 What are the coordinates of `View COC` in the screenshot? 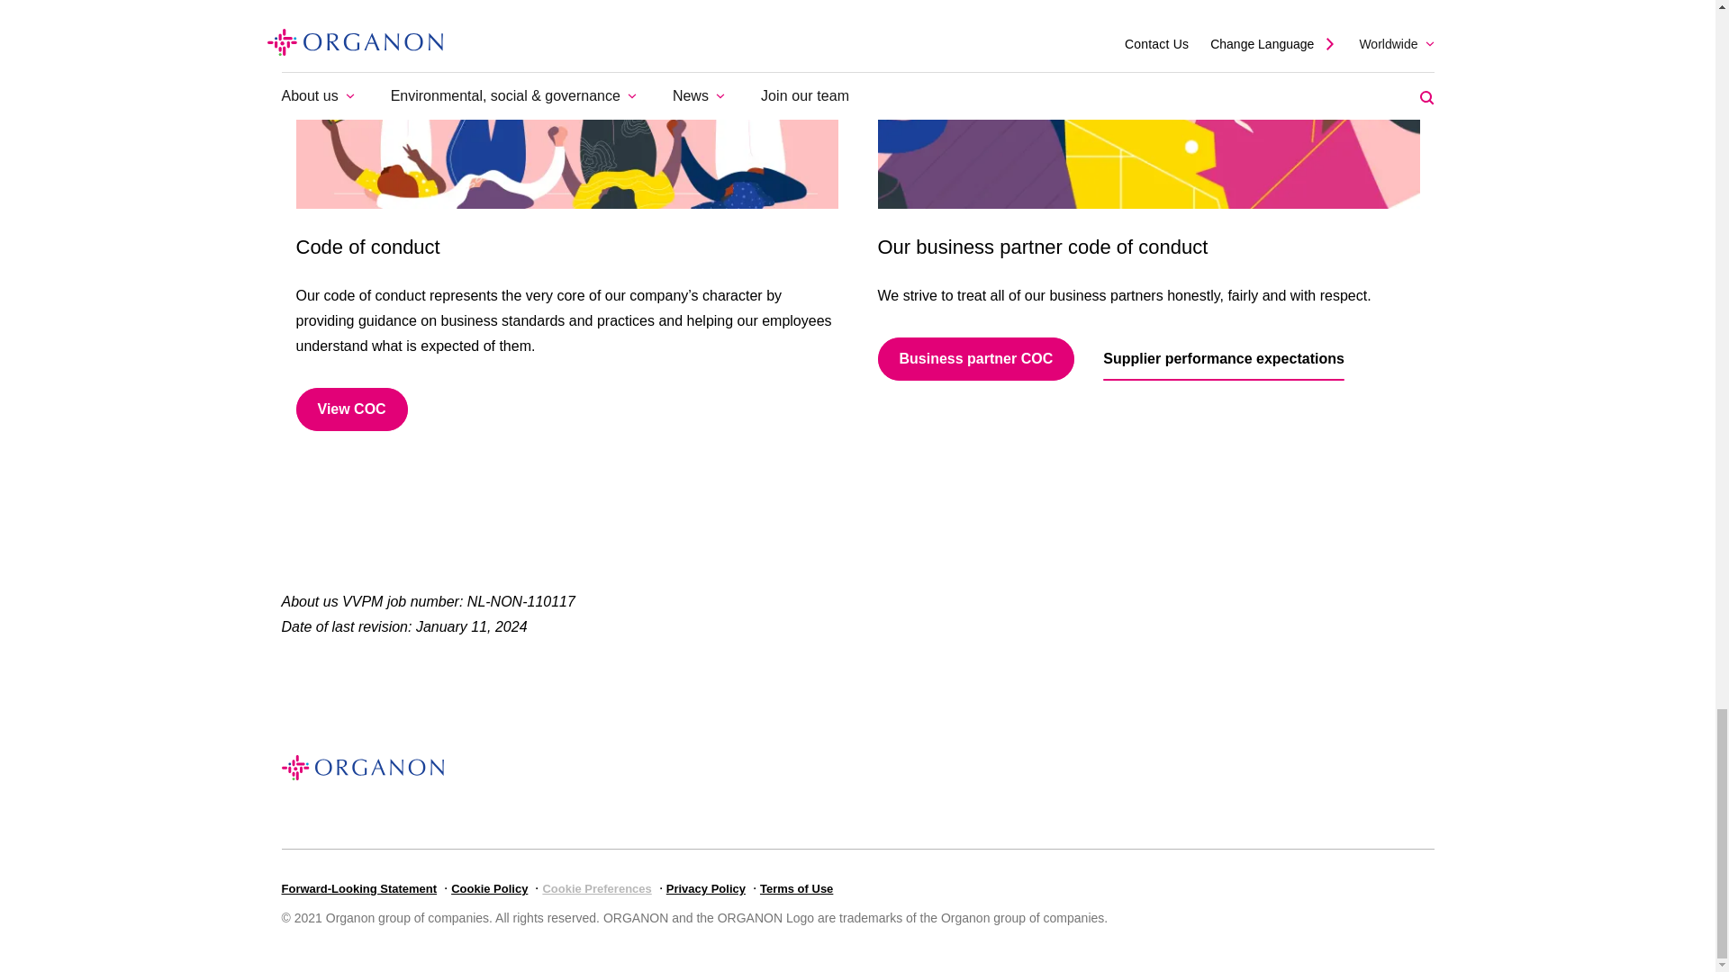 It's located at (351, 409).